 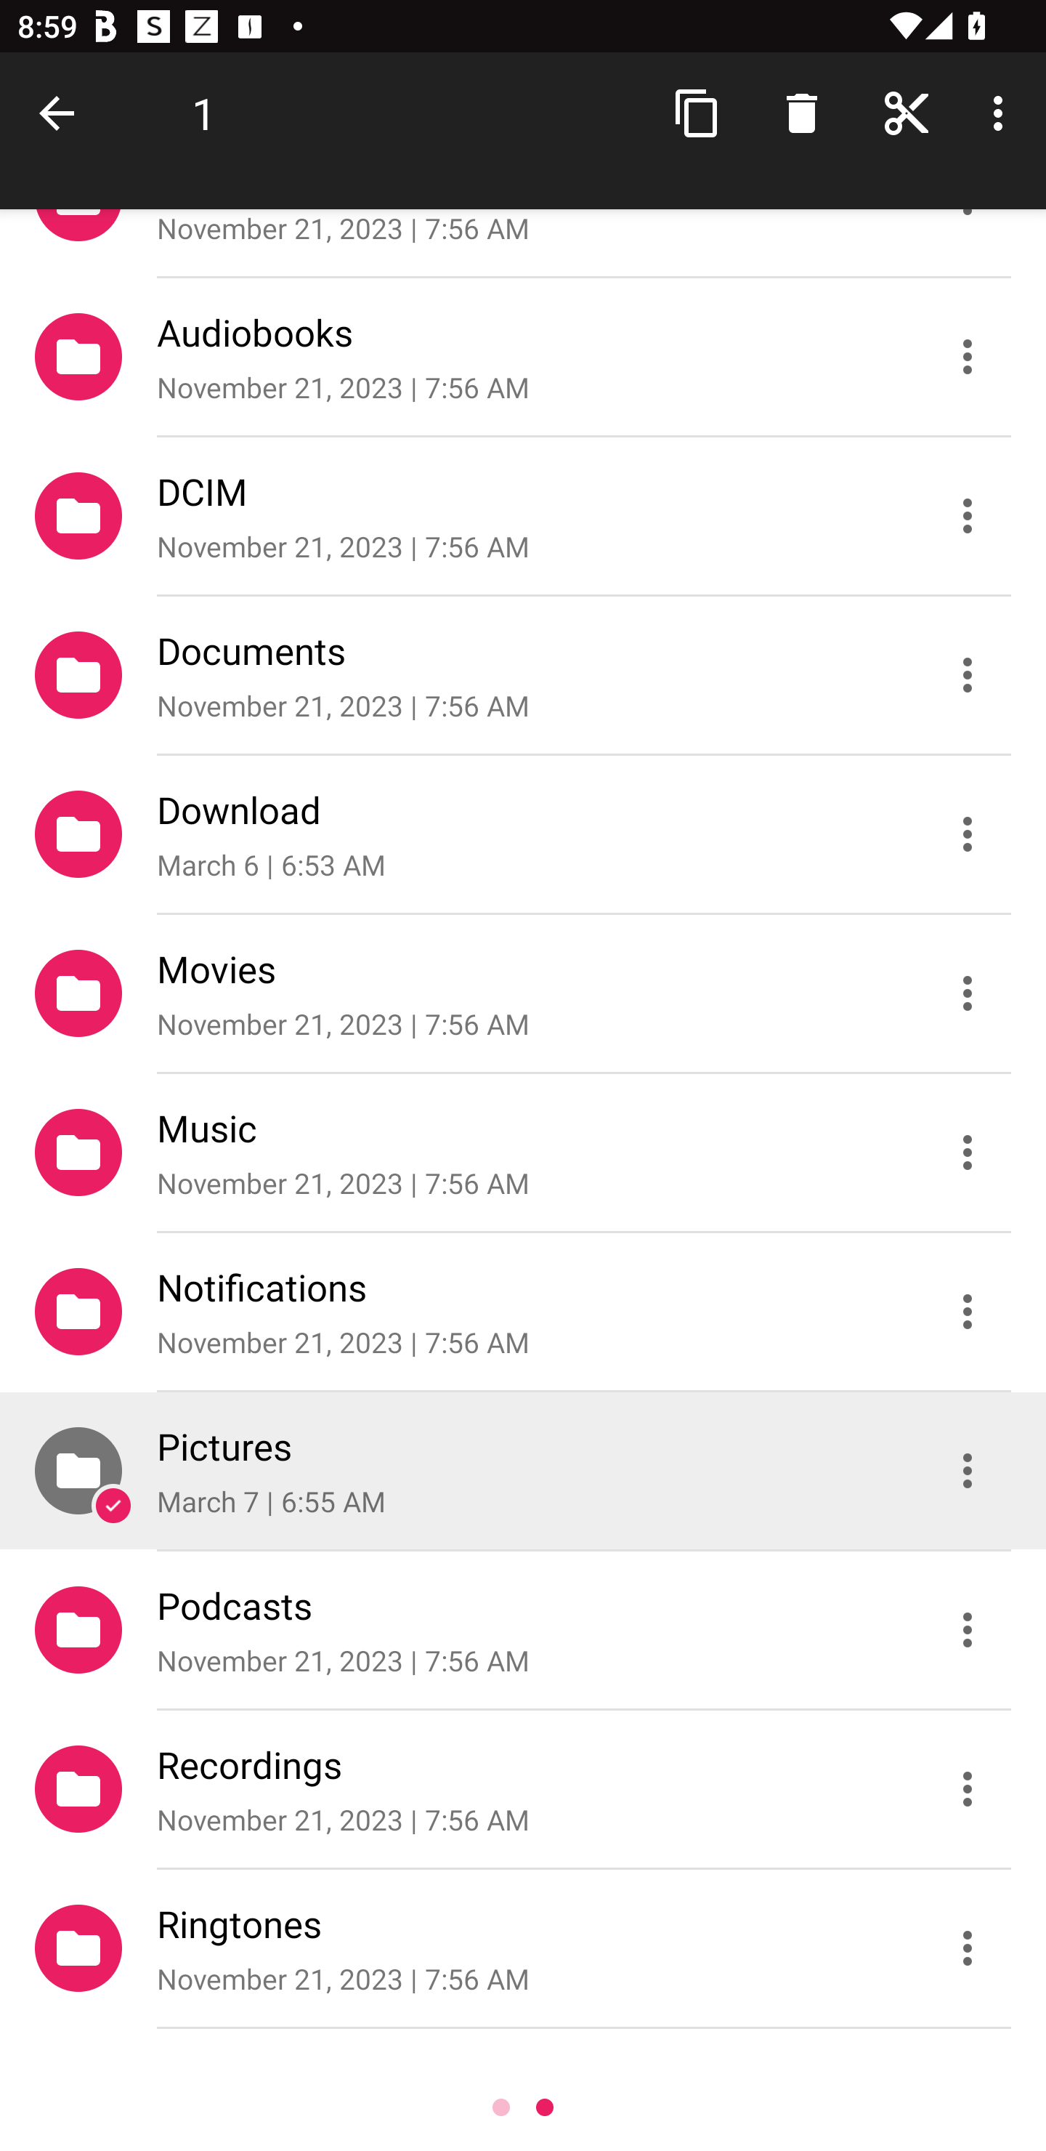 What do you see at coordinates (523, 1470) in the screenshot?
I see `Pictures March 7 | 6:55 AM` at bounding box center [523, 1470].